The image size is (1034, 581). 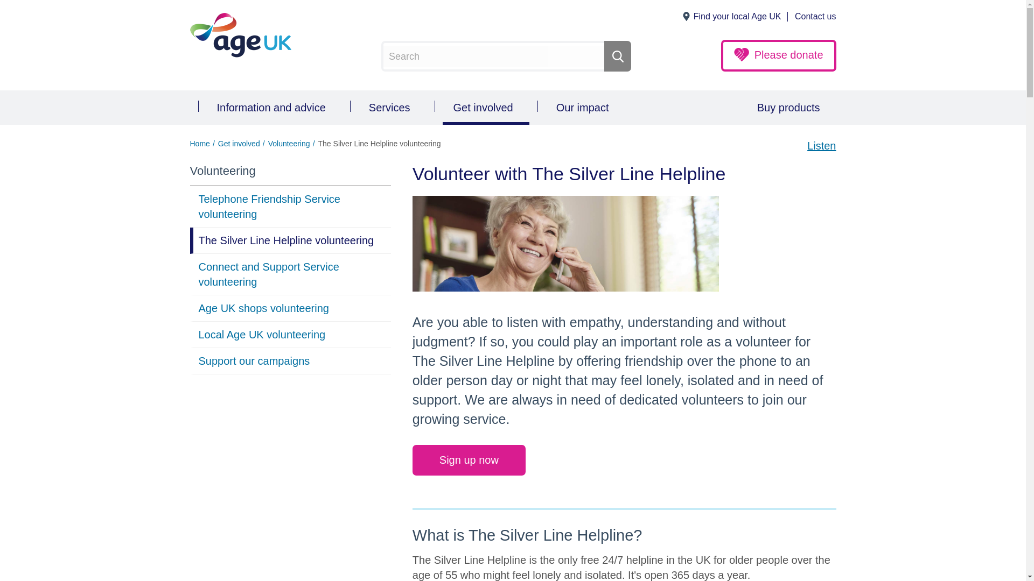 I want to click on Contact us, so click(x=815, y=17).